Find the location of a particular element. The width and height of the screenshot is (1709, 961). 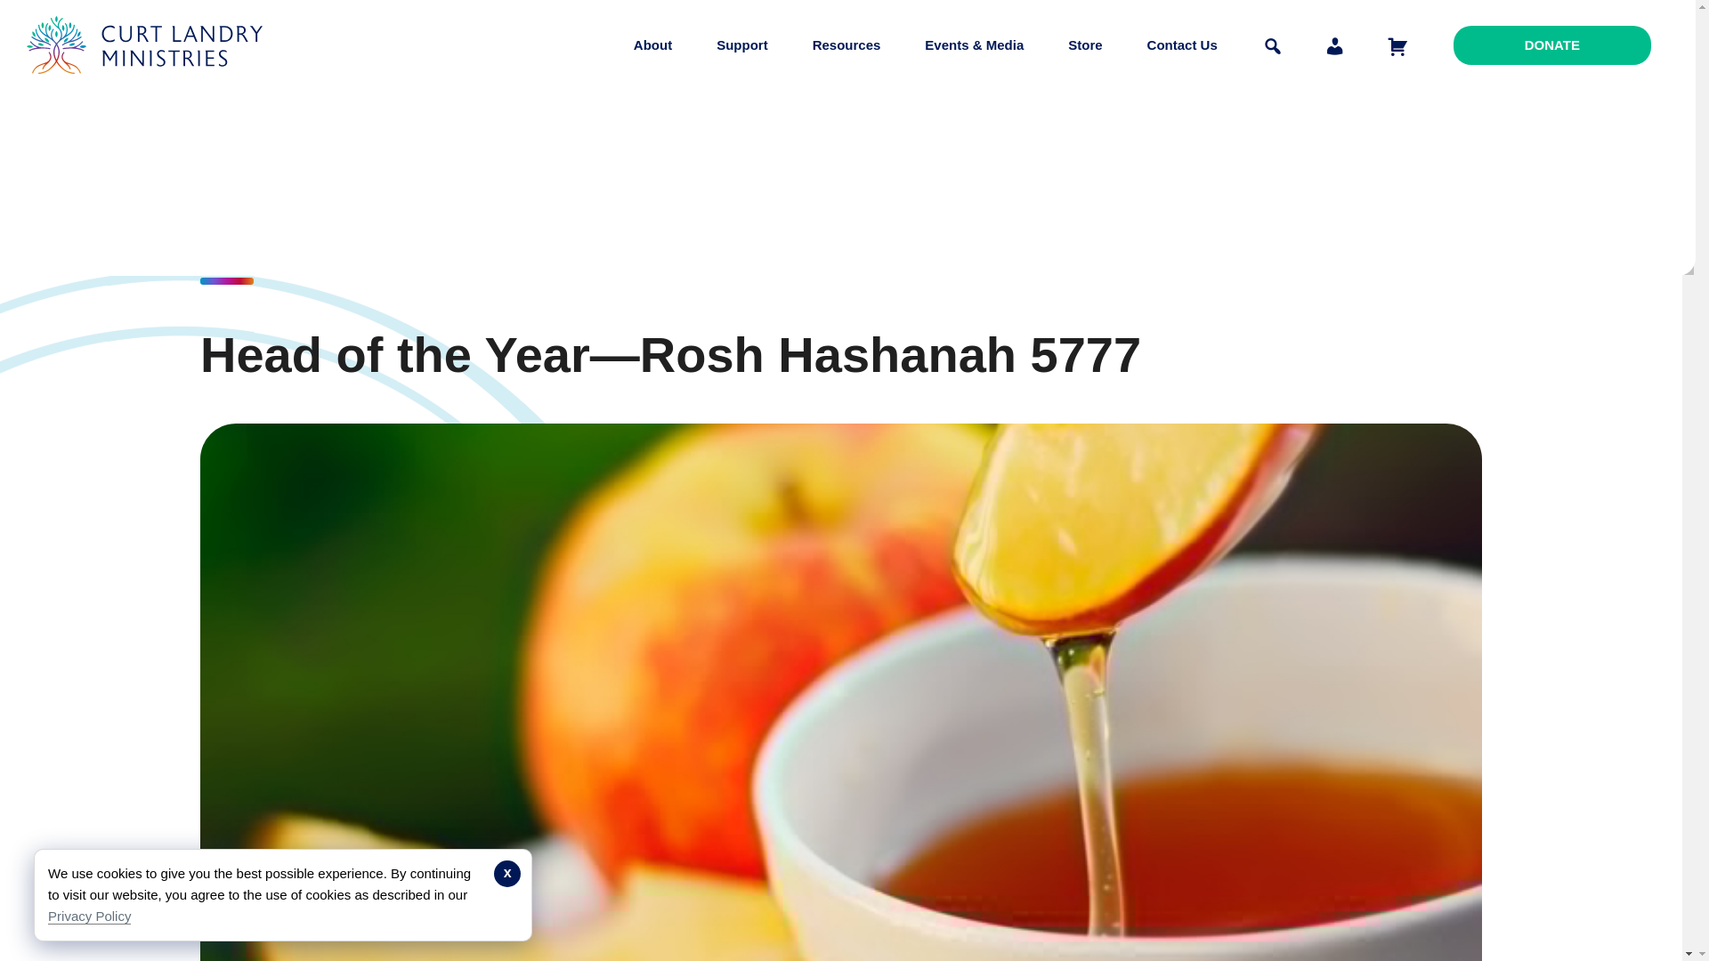

Support is located at coordinates (741, 44).